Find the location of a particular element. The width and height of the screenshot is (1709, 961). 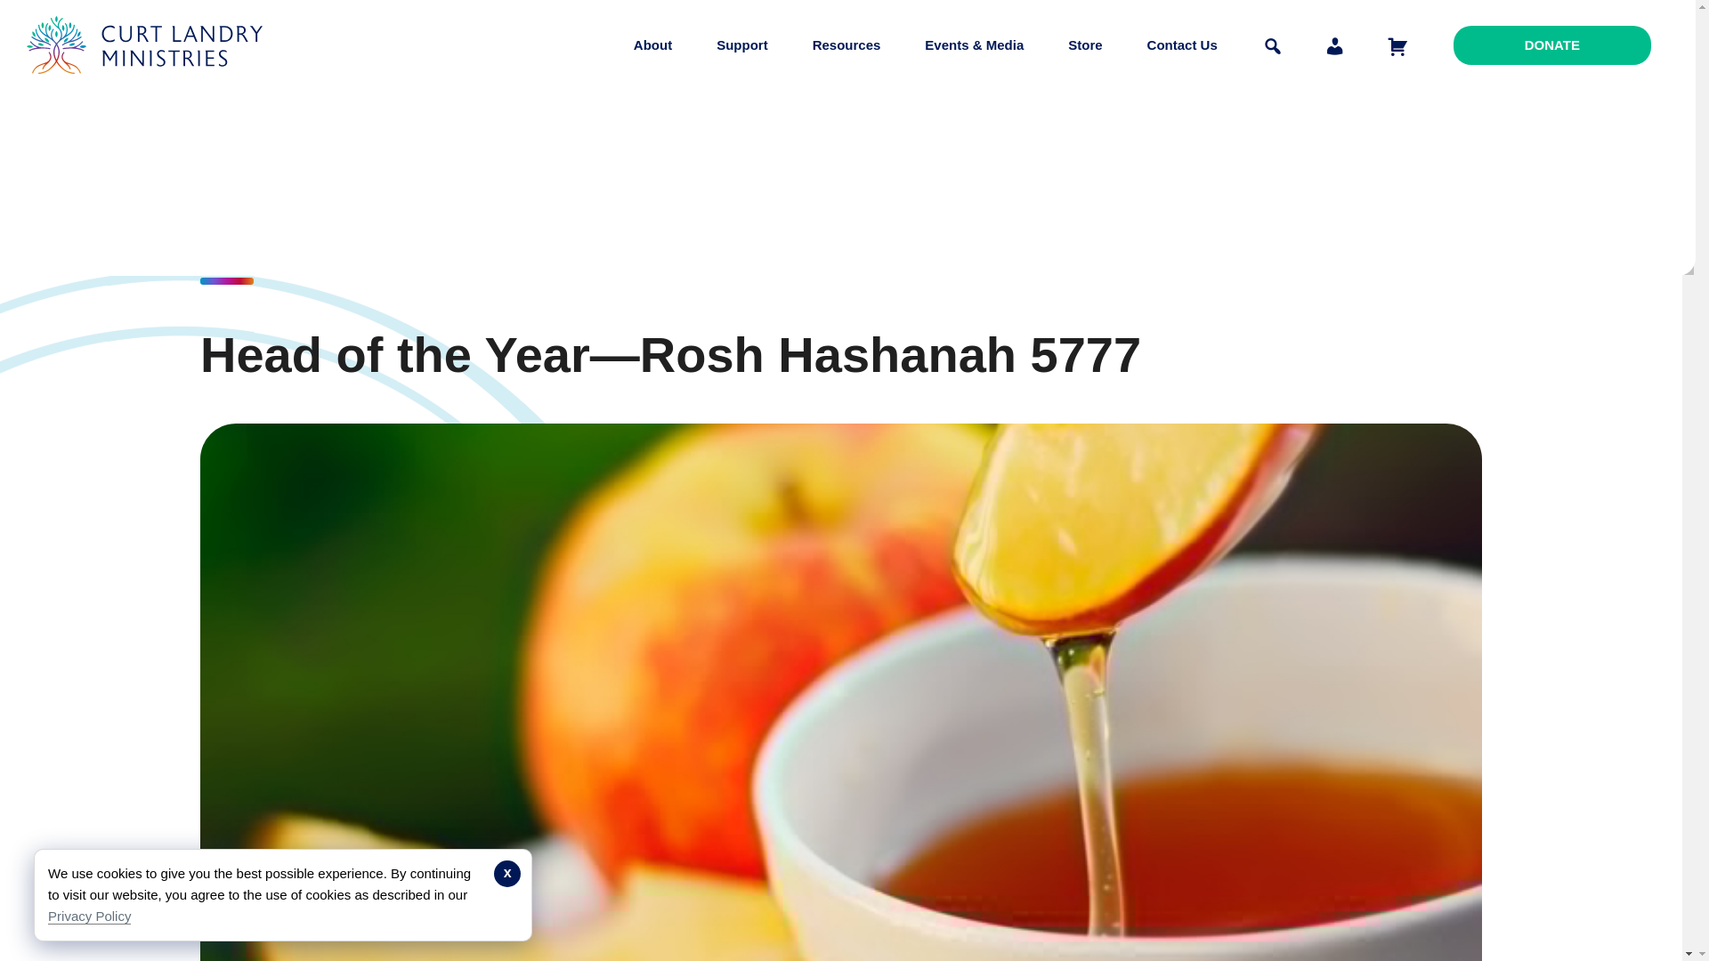

Support is located at coordinates (741, 44).